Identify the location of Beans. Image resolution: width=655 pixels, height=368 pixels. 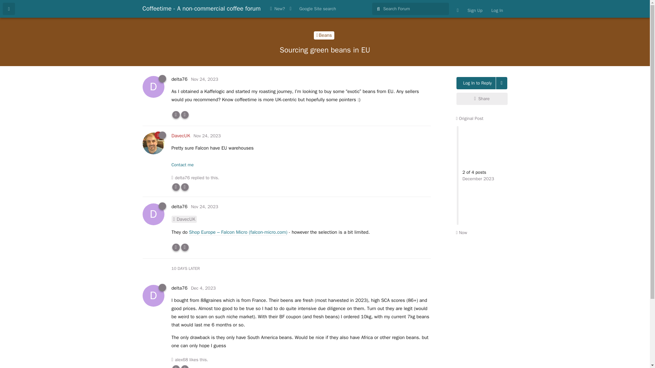
(482, 99).